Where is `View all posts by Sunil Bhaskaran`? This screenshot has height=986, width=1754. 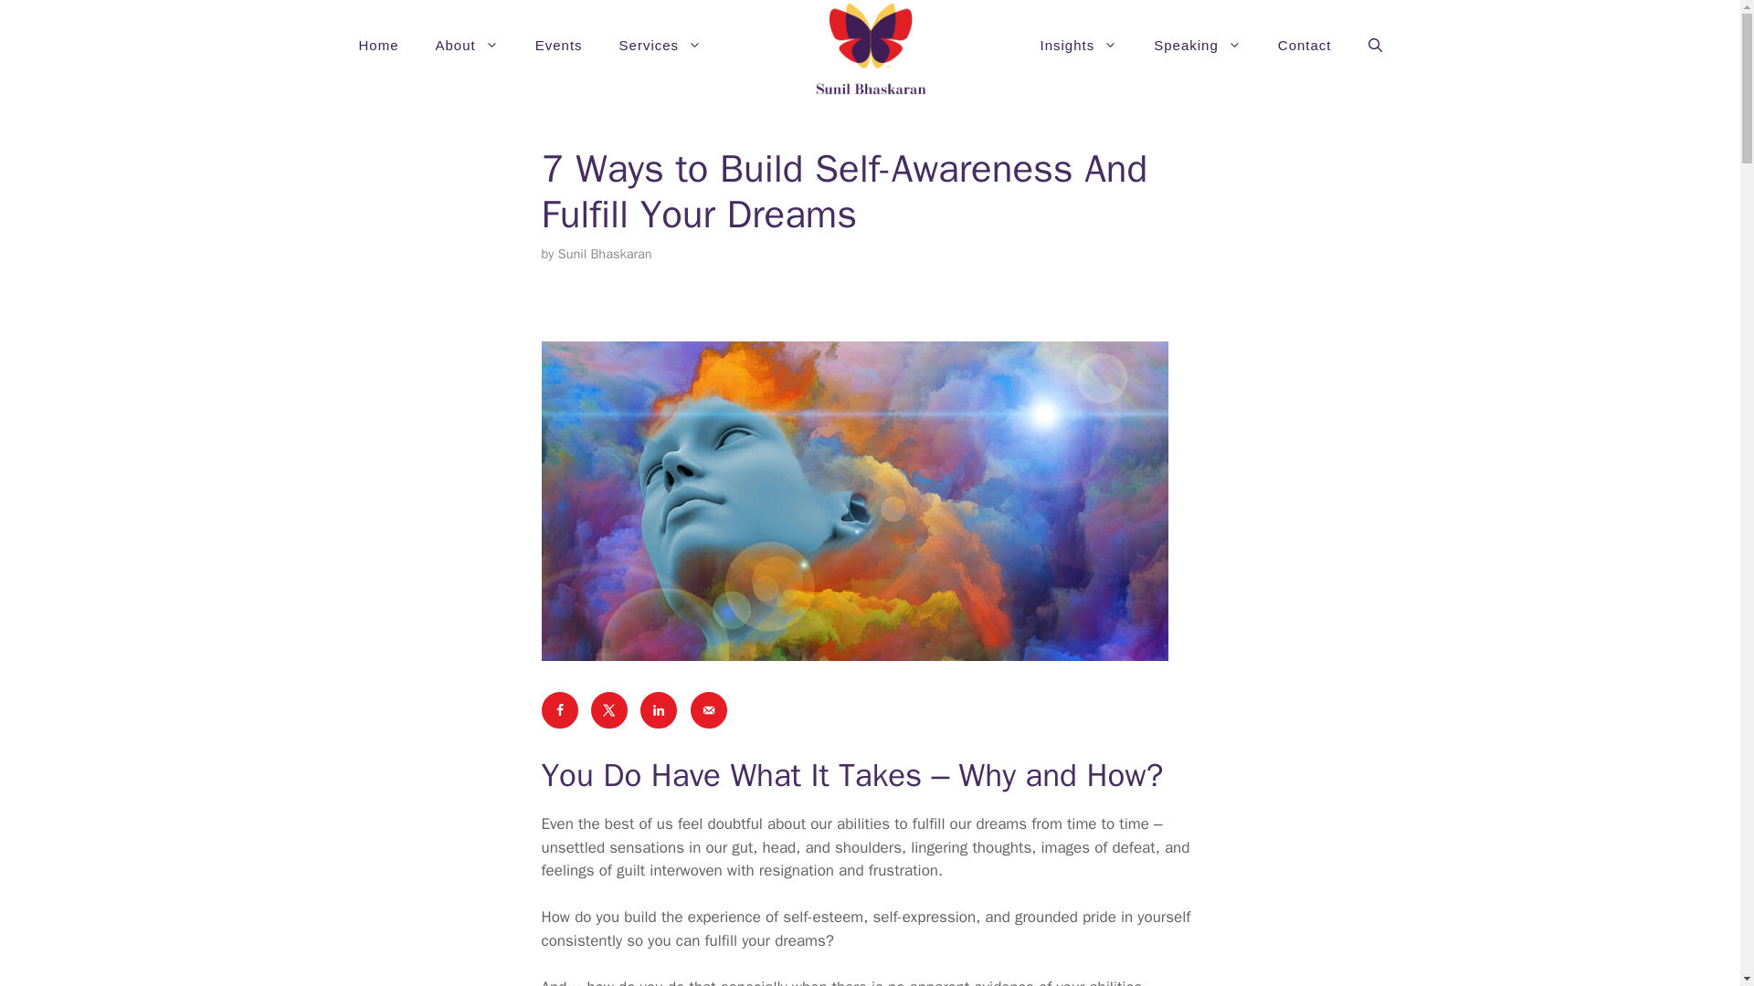 View all posts by Sunil Bhaskaran is located at coordinates (605, 254).